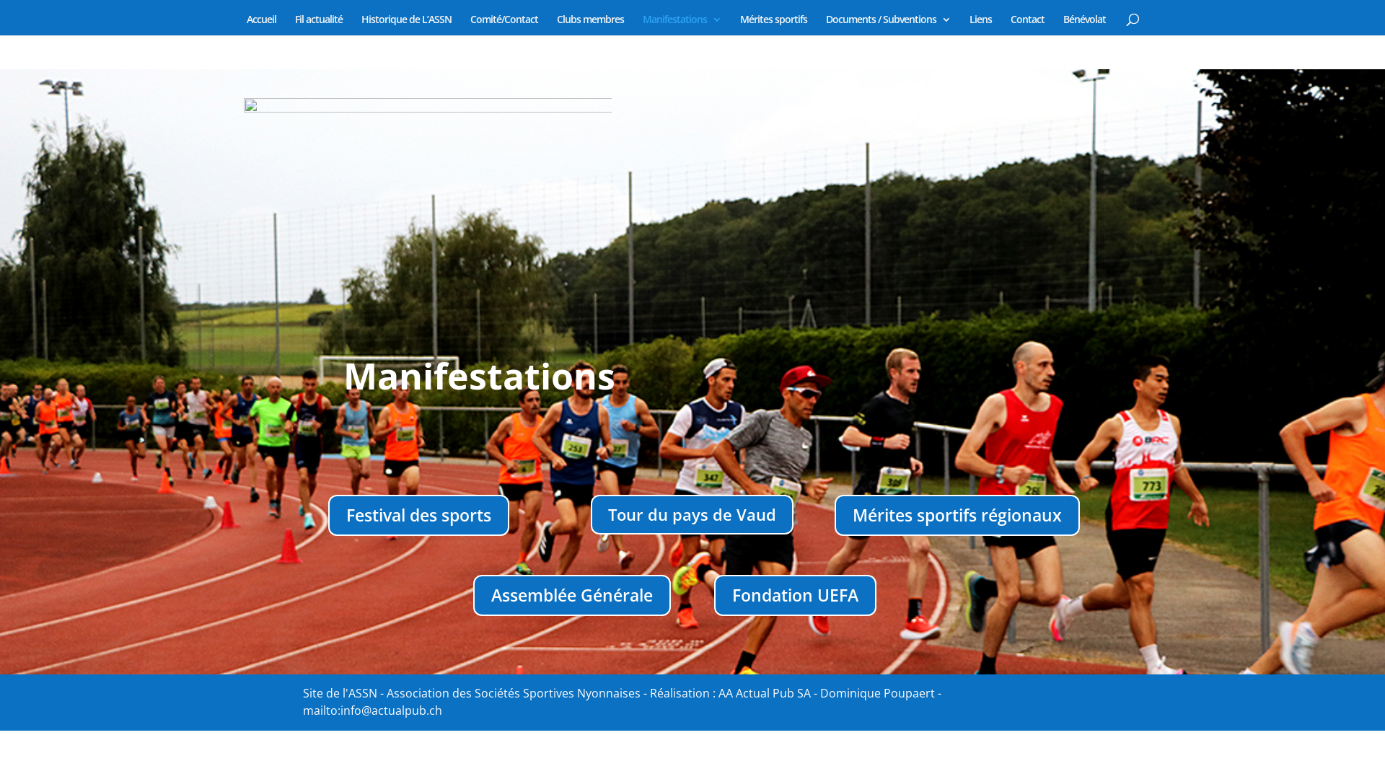  Describe the element at coordinates (590, 25) in the screenshot. I see `Clubs membres` at that location.